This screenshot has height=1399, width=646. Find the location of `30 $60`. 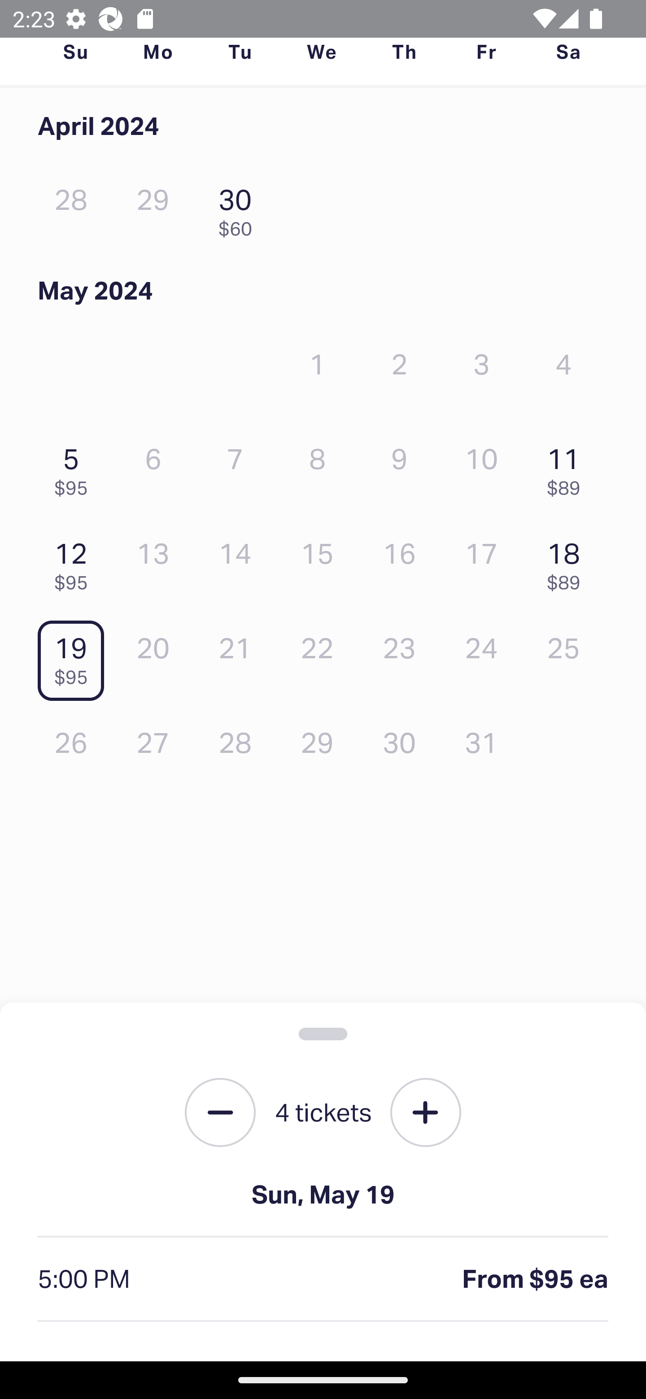

30 $60 is located at coordinates (240, 208).